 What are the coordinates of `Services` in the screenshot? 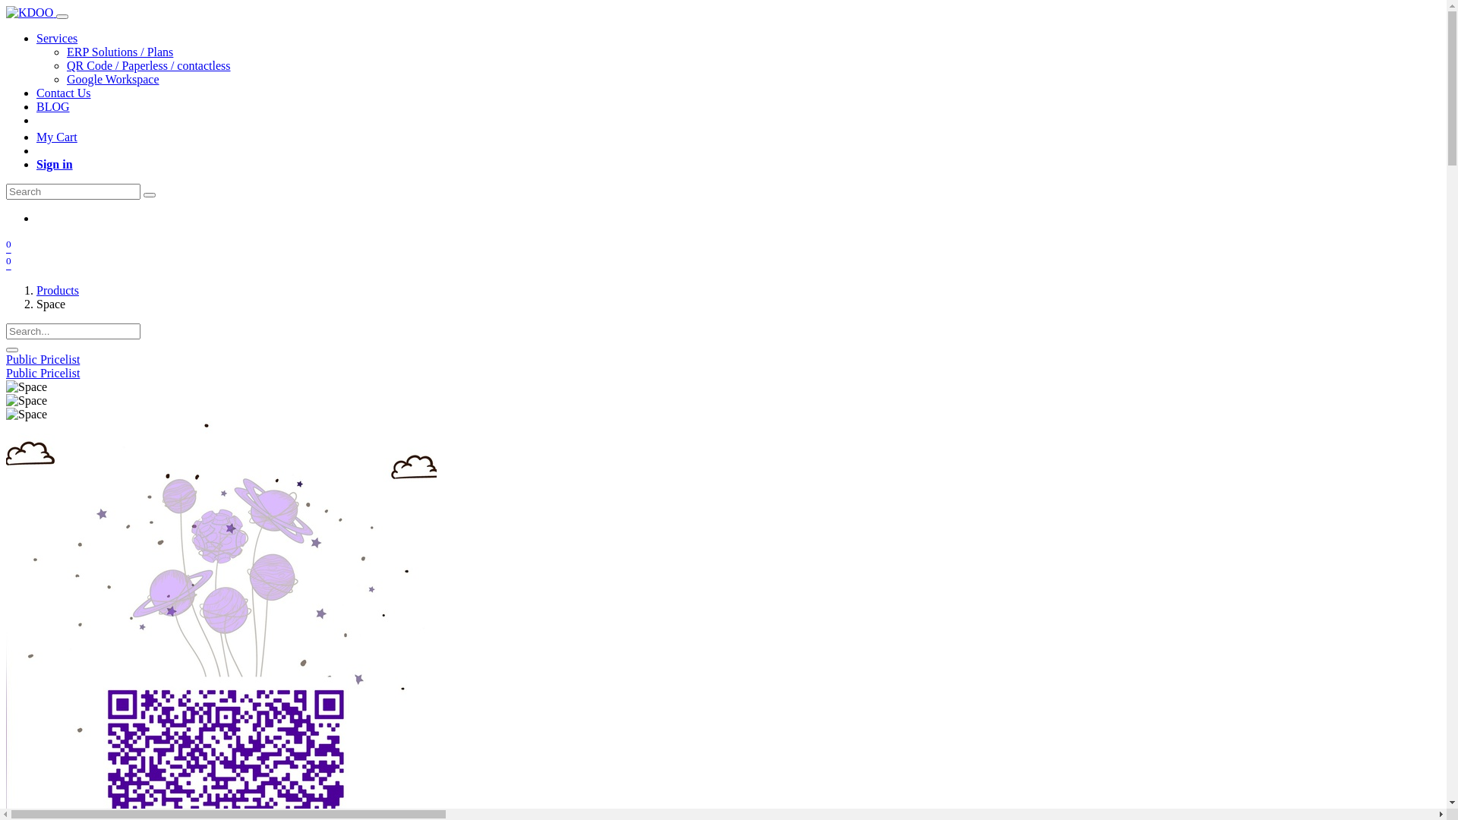 It's located at (57, 38).